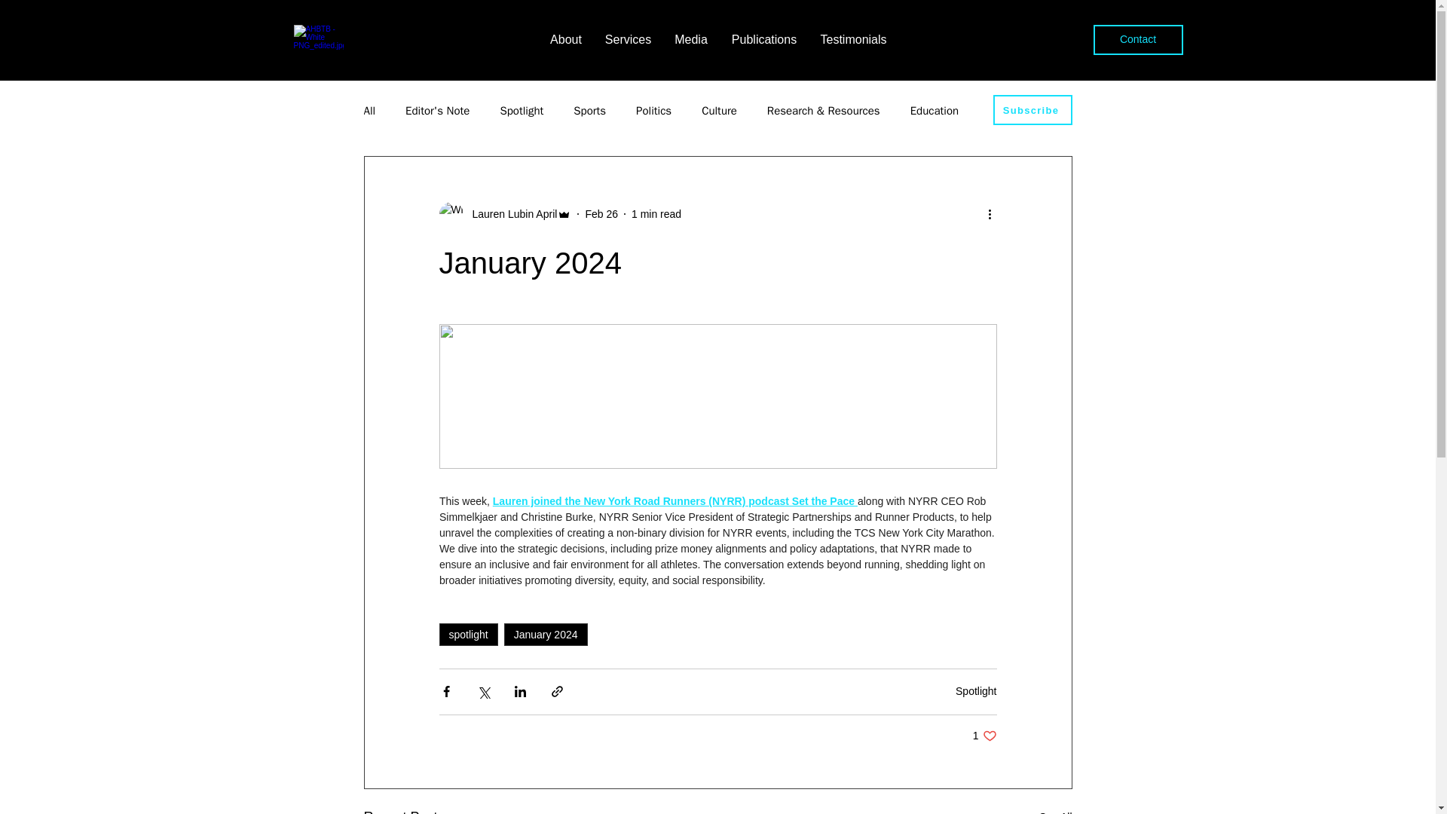 The height and width of the screenshot is (814, 1447). Describe the element at coordinates (565, 39) in the screenshot. I see `About` at that location.